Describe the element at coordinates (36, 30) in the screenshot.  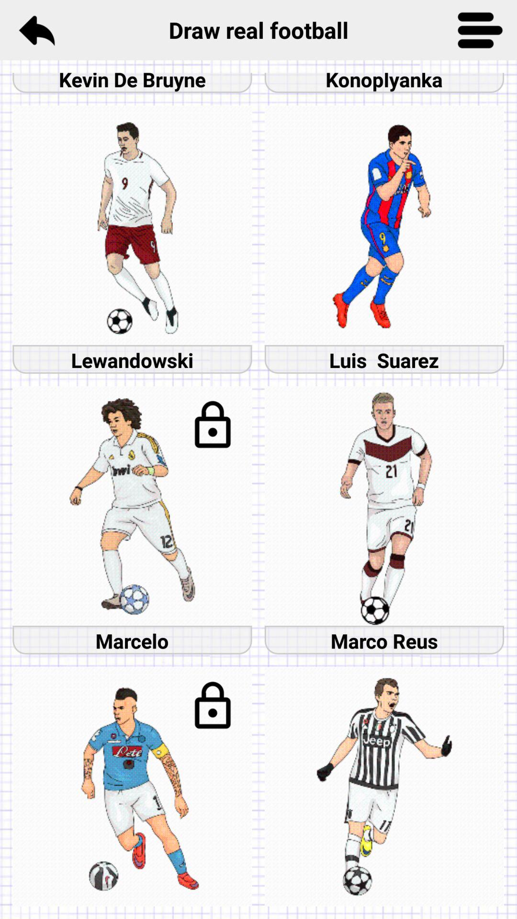
I see `turn off item next to the draw real football item` at that location.